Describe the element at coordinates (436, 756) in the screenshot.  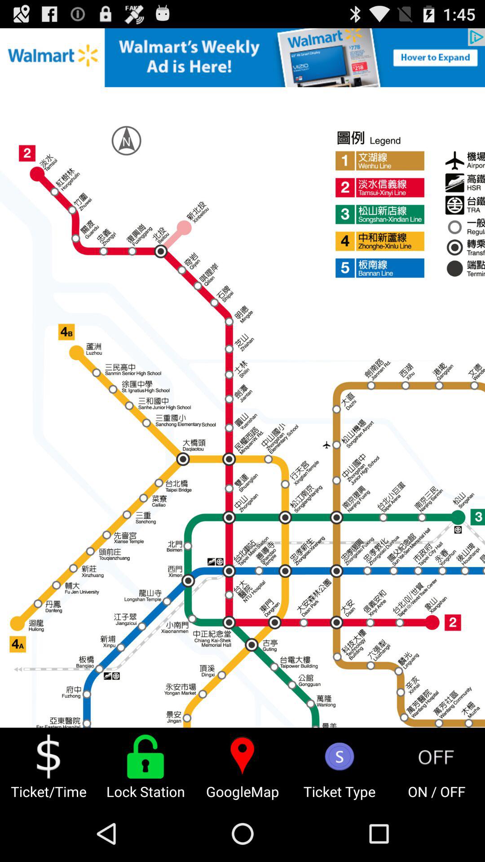
I see `turn on/off` at that location.